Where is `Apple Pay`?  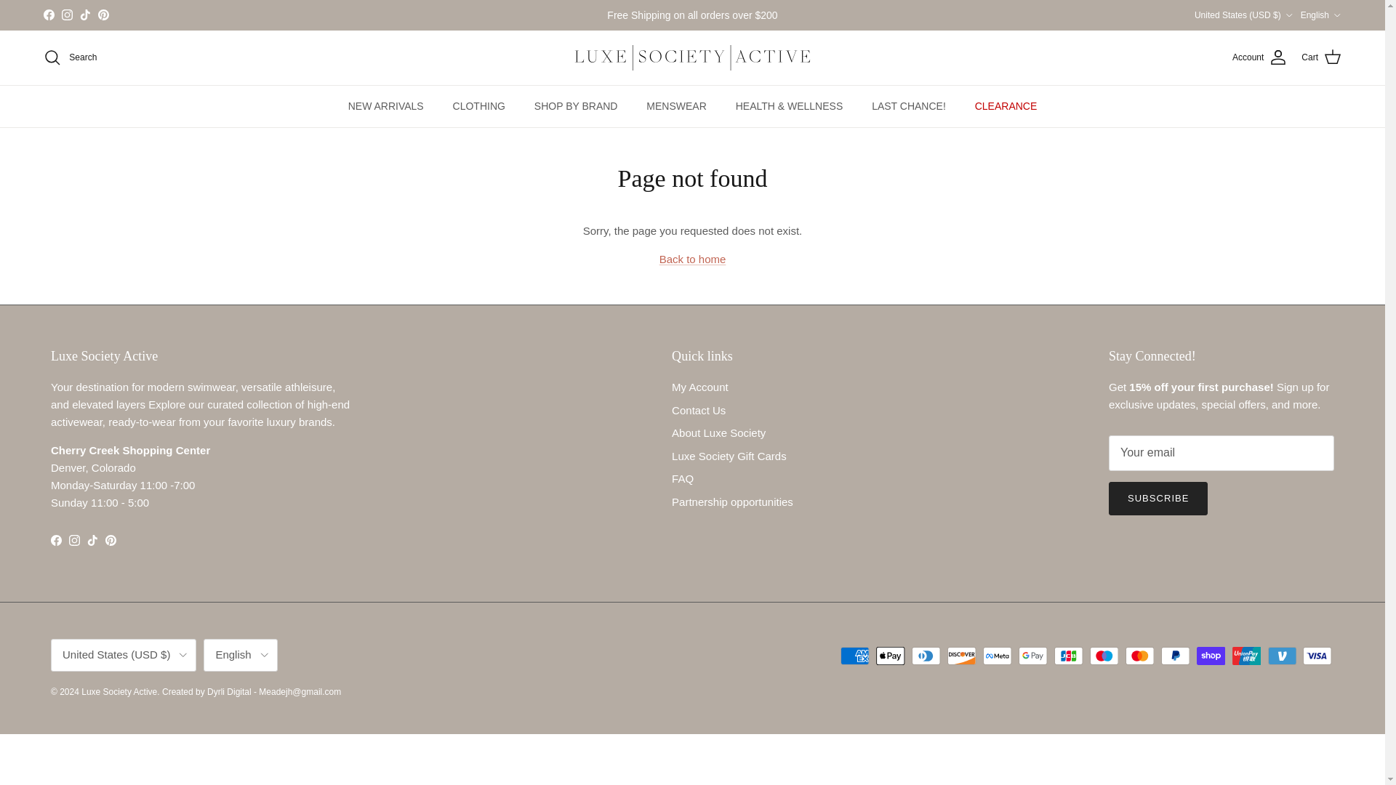
Apple Pay is located at coordinates (890, 656).